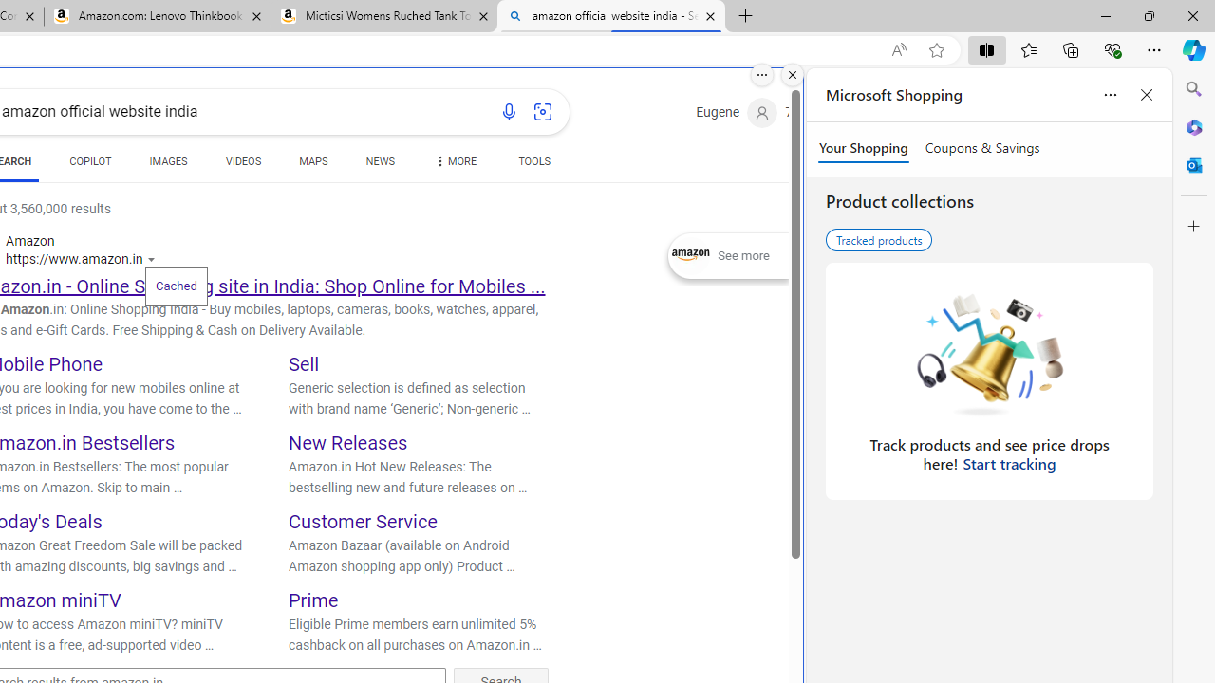 This screenshot has width=1215, height=683. I want to click on More options., so click(762, 75).